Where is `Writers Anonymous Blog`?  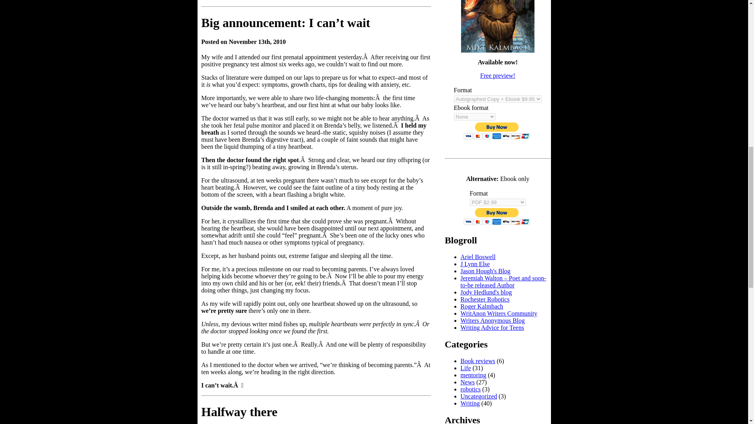 Writers Anonymous Blog is located at coordinates (492, 320).